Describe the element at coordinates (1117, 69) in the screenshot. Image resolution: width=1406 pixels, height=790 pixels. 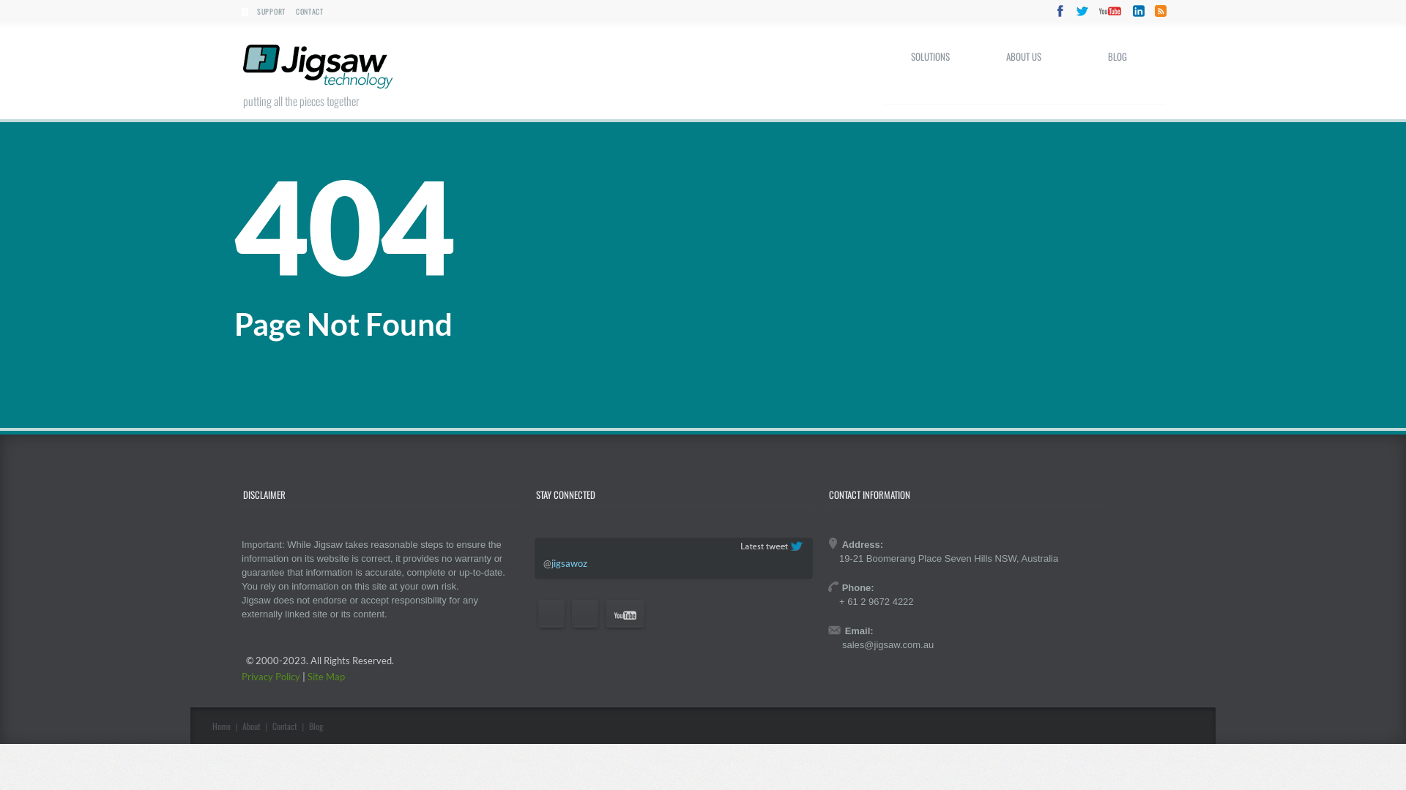
I see `BLOG` at that location.